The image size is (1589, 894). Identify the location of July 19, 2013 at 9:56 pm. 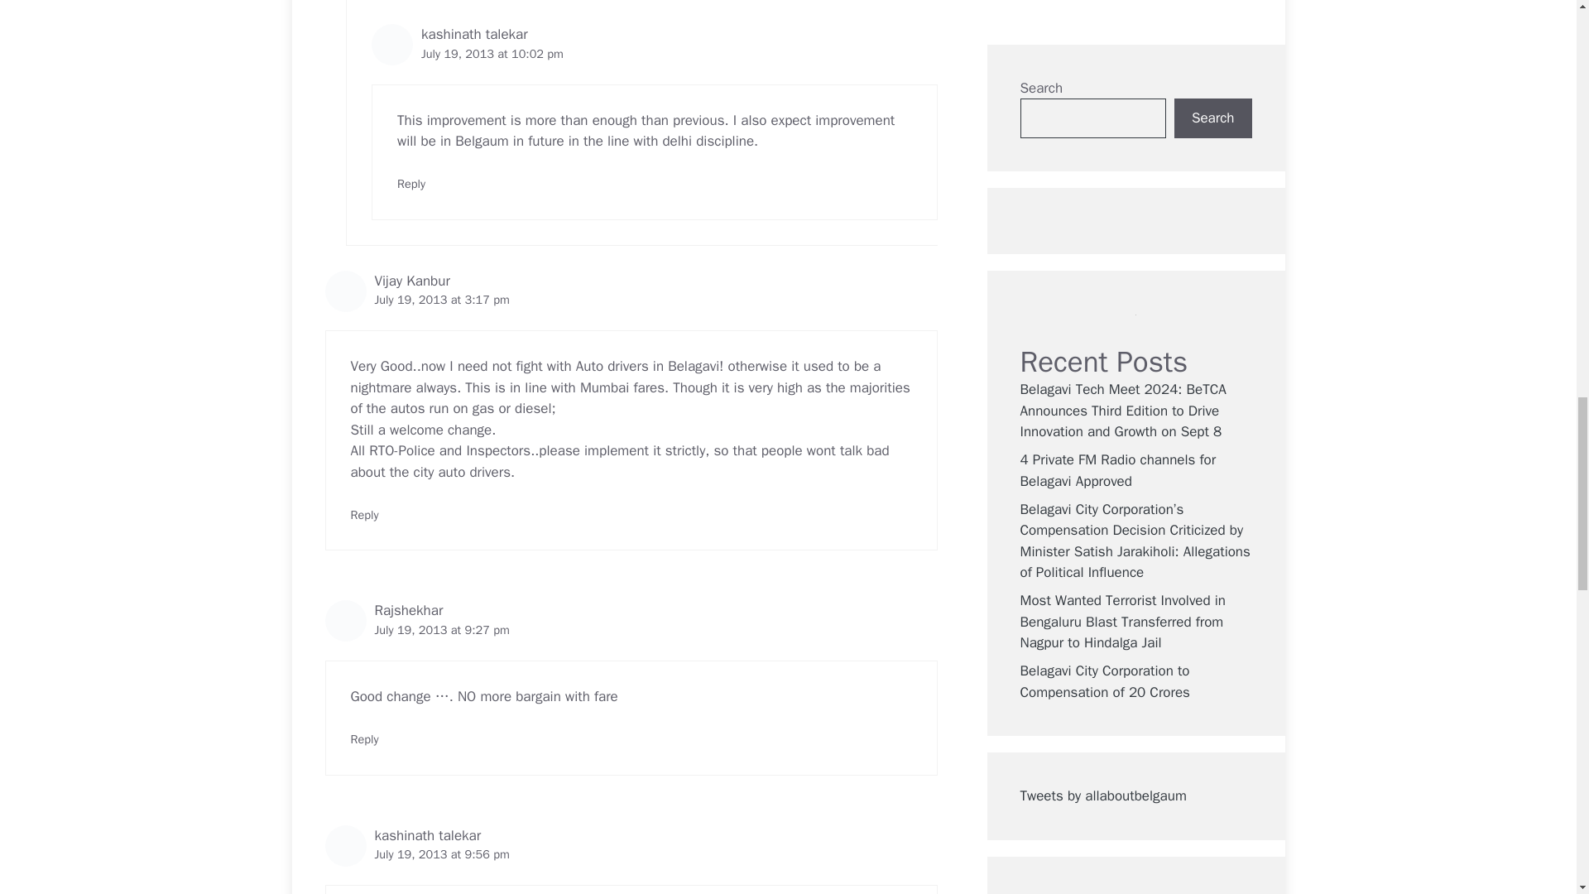
(440, 854).